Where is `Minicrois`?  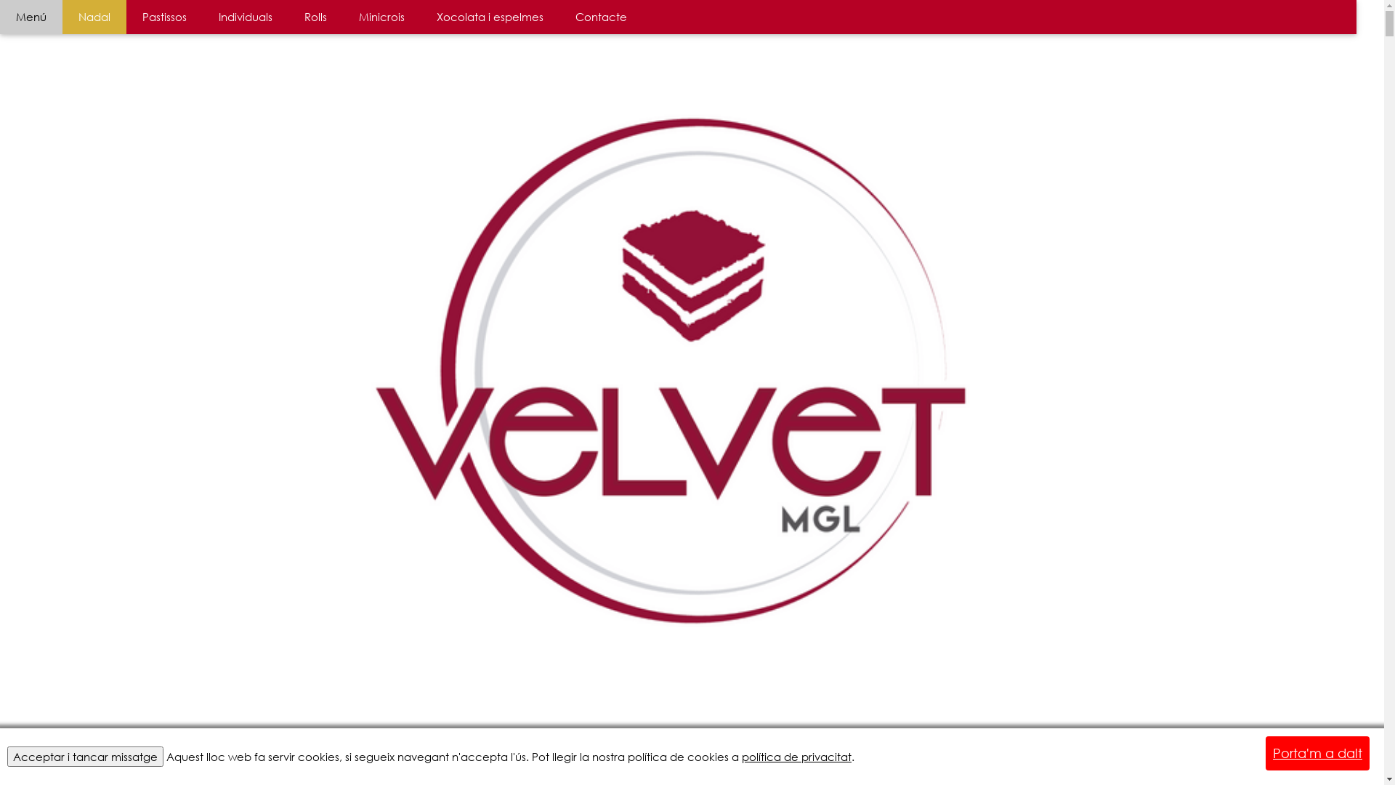
Minicrois is located at coordinates (382, 17).